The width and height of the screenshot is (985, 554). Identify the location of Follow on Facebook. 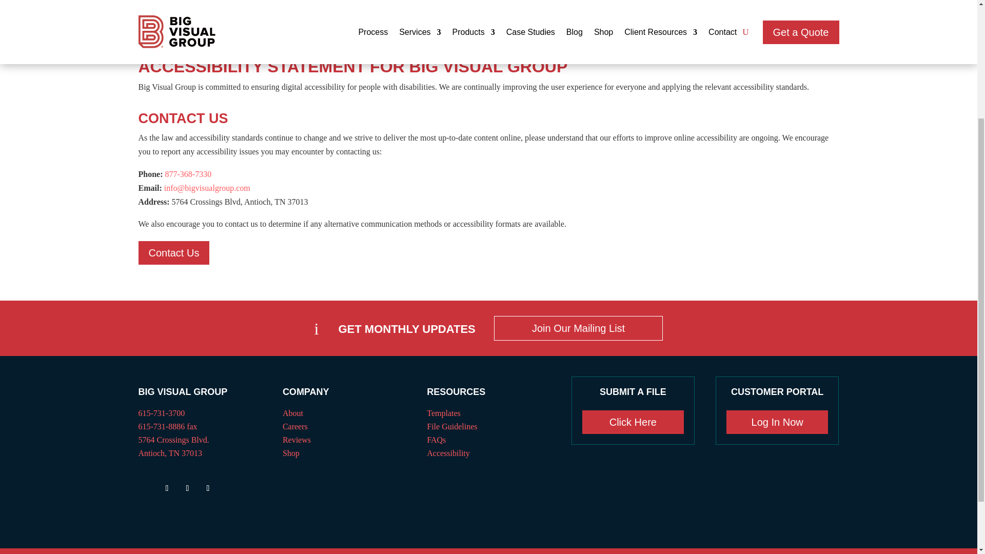
(167, 488).